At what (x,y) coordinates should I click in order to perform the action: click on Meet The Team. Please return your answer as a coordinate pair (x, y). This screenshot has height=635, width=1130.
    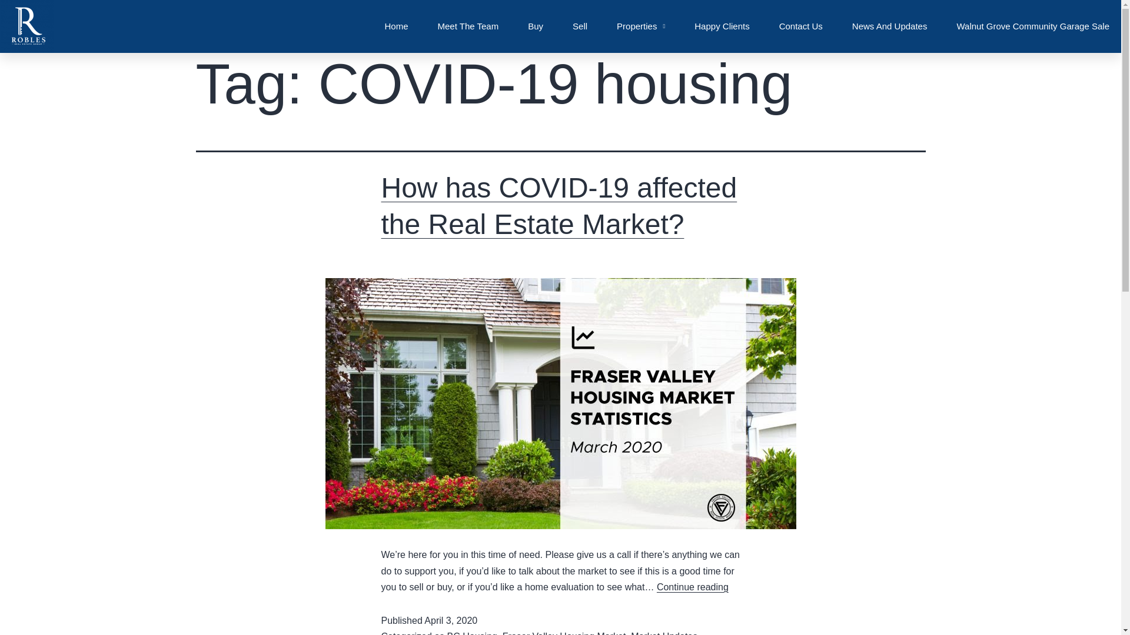
    Looking at the image, I should click on (468, 26).